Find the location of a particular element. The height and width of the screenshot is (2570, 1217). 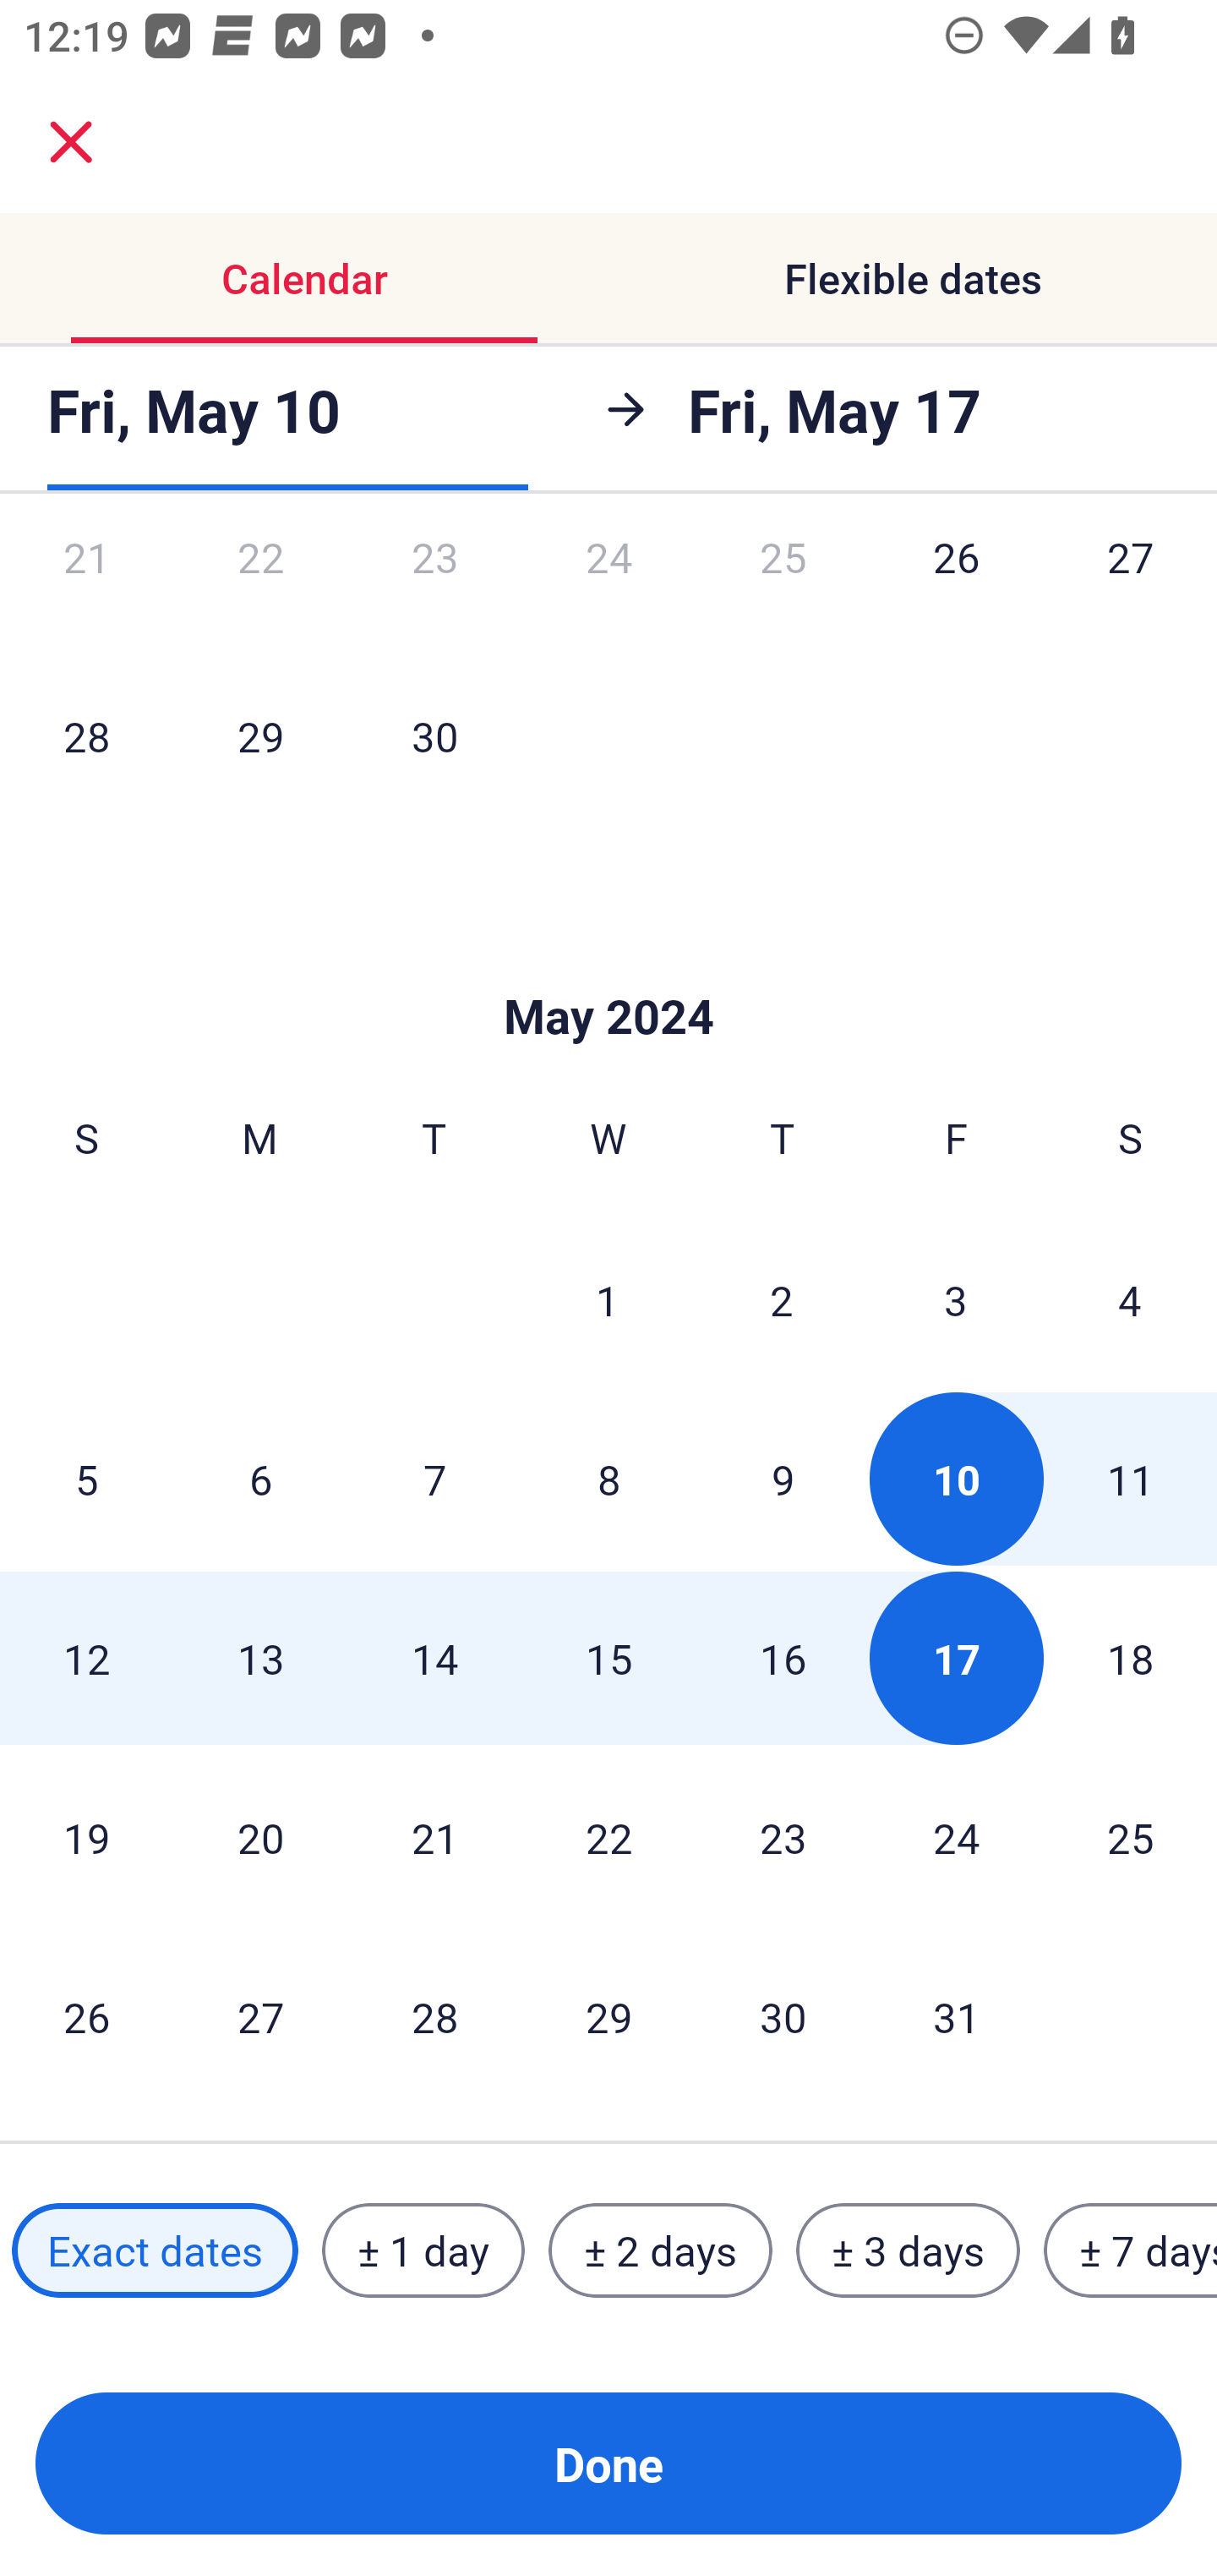

19 Sunday, May 19, 2024 is located at coordinates (86, 1837).